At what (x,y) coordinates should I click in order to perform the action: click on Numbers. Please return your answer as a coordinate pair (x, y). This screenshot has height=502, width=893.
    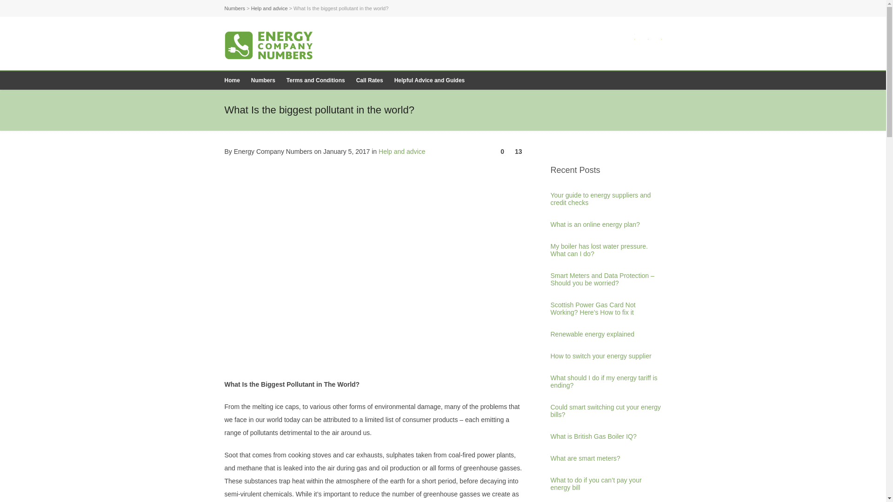
    Looking at the image, I should click on (234, 8).